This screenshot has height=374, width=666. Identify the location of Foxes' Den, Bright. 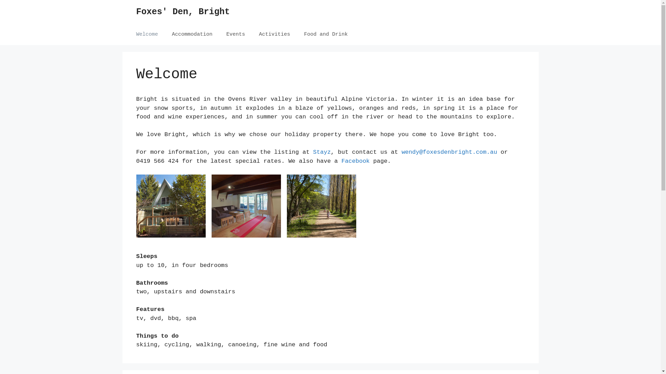
(183, 12).